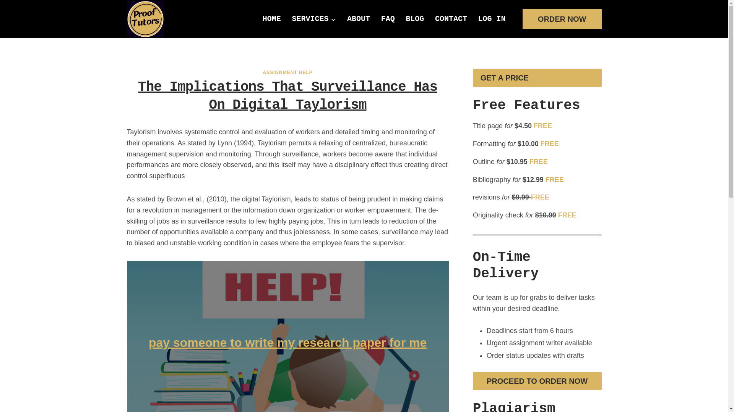 This screenshot has width=734, height=412. I want to click on FAQ, so click(388, 19).